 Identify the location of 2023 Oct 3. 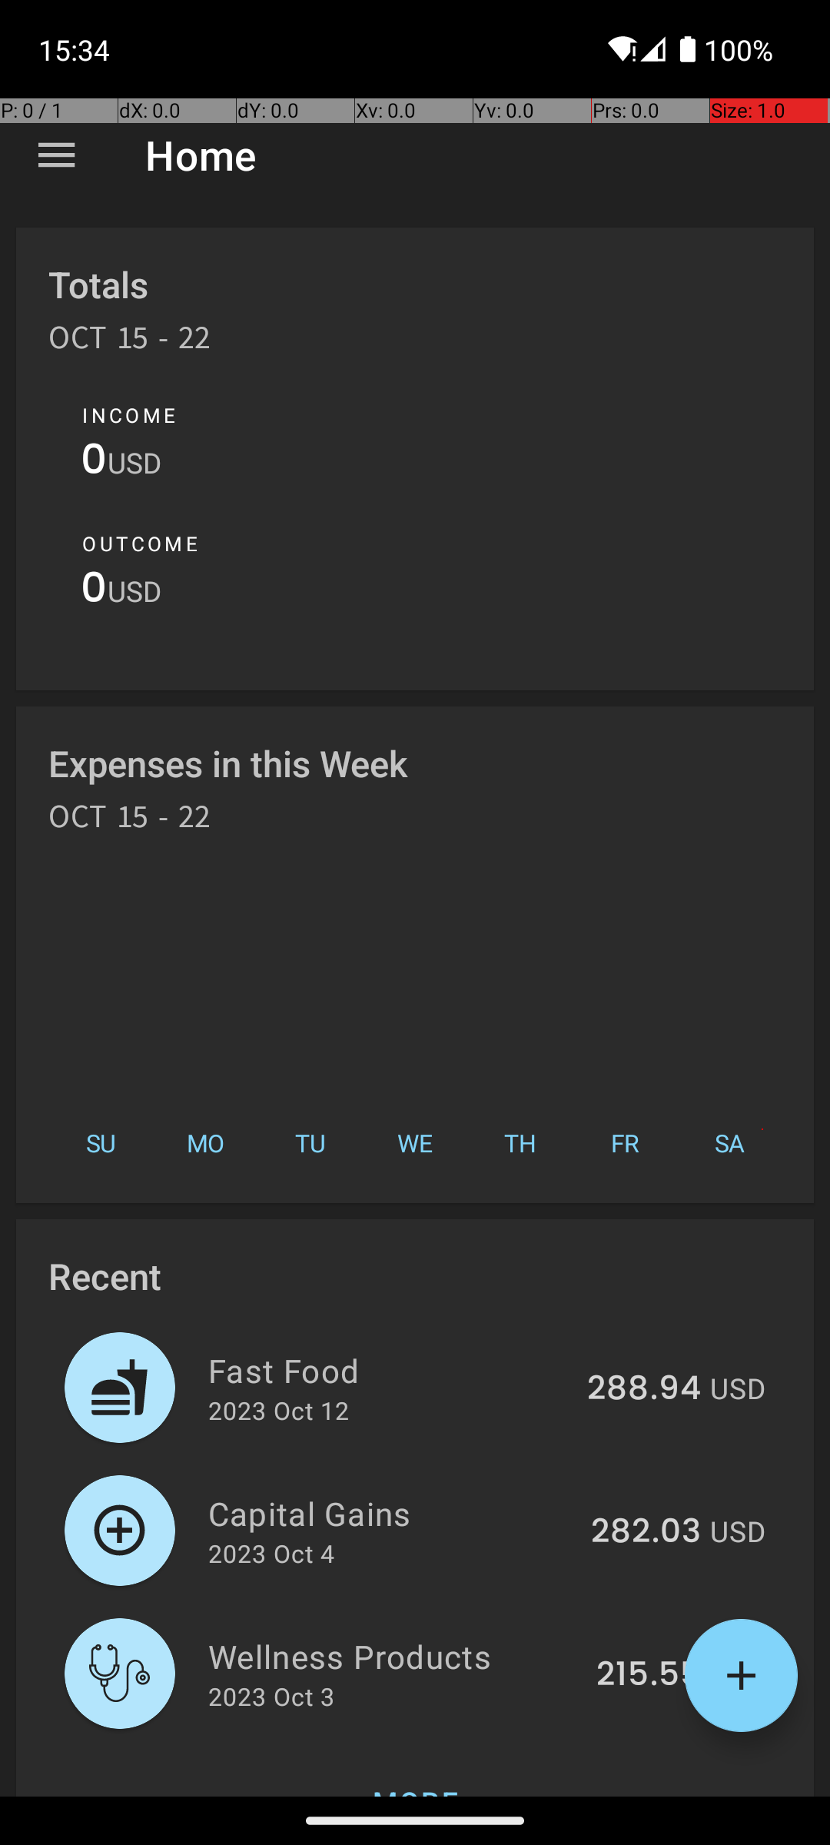
(271, 1696).